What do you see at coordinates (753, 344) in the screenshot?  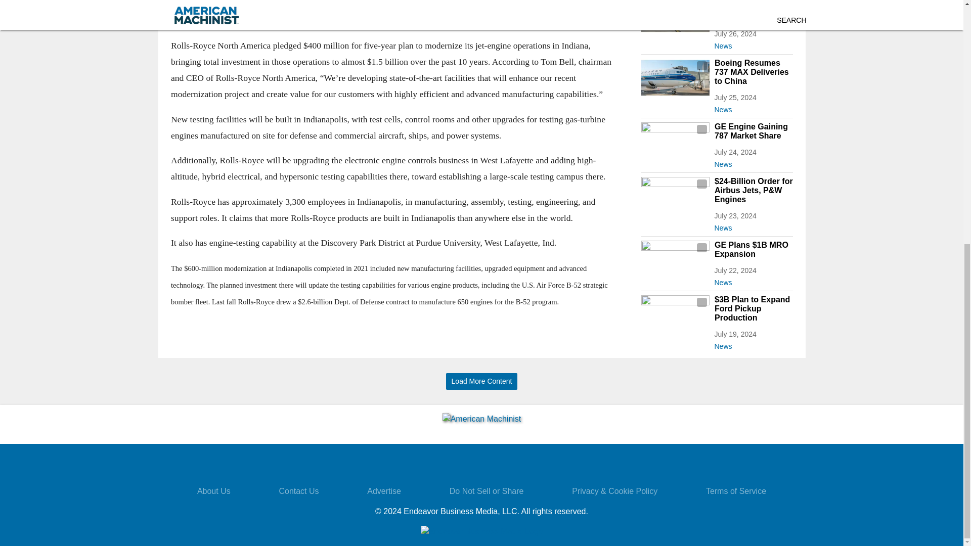 I see `News` at bounding box center [753, 344].